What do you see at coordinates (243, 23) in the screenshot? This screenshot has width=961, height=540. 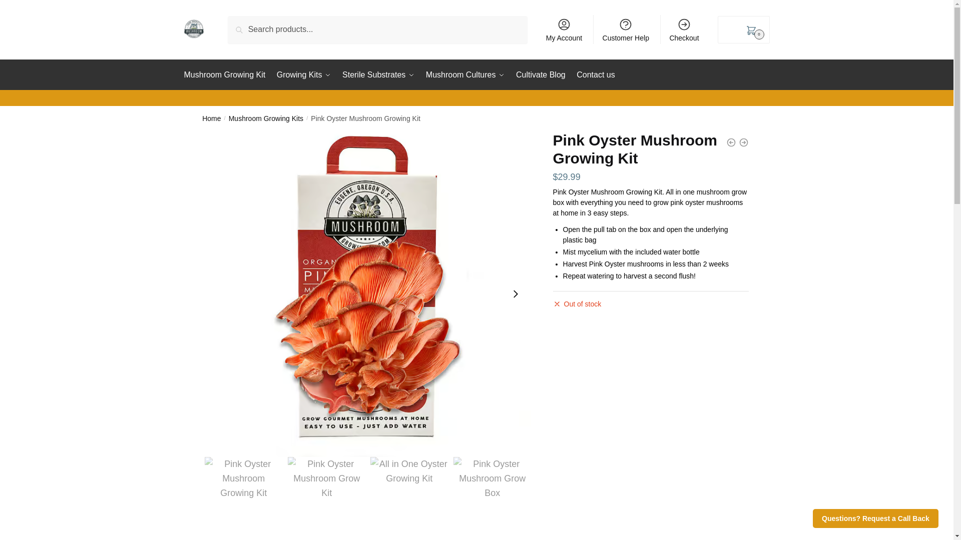 I see `Search` at bounding box center [243, 23].